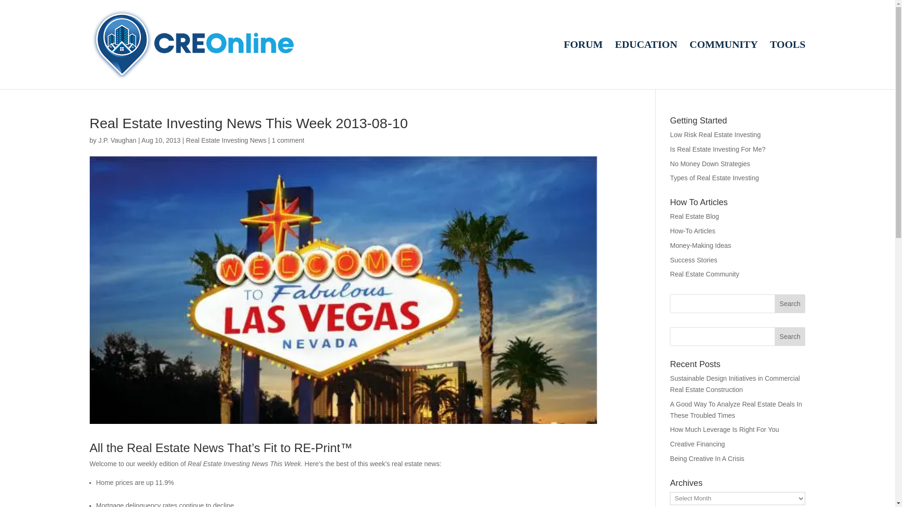  What do you see at coordinates (583, 65) in the screenshot?
I see `FORUM` at bounding box center [583, 65].